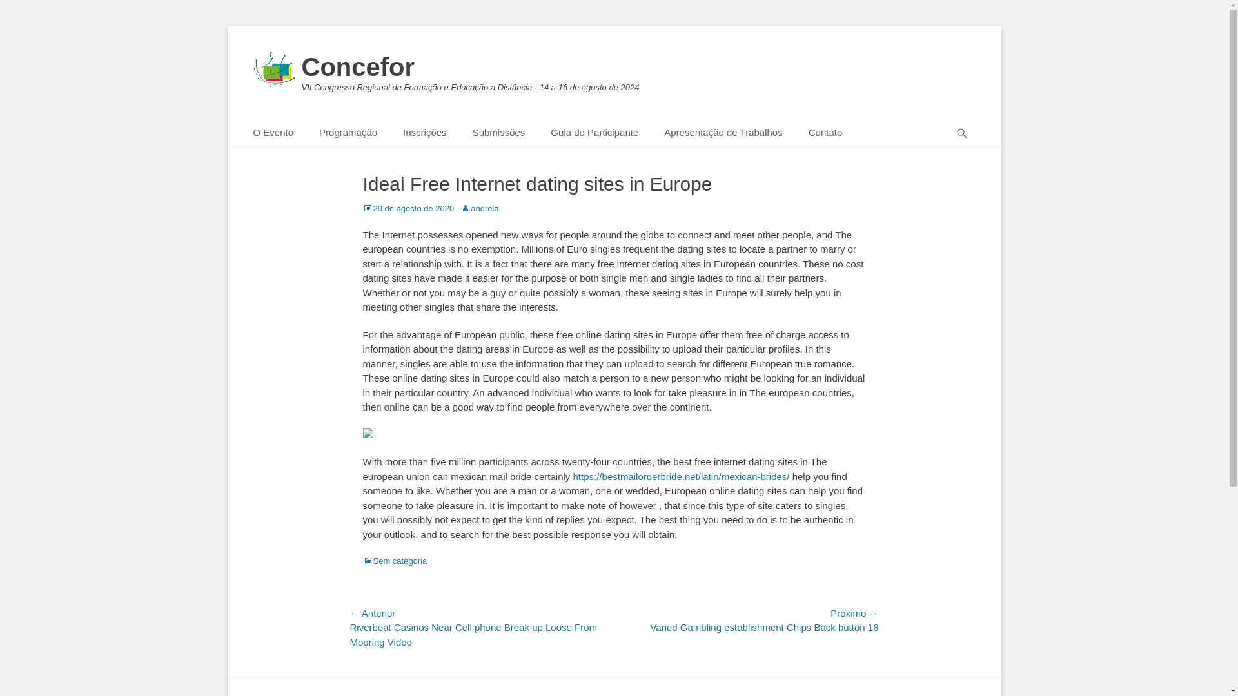 The image size is (1238, 696). Describe the element at coordinates (825, 133) in the screenshot. I see `Contato` at that location.